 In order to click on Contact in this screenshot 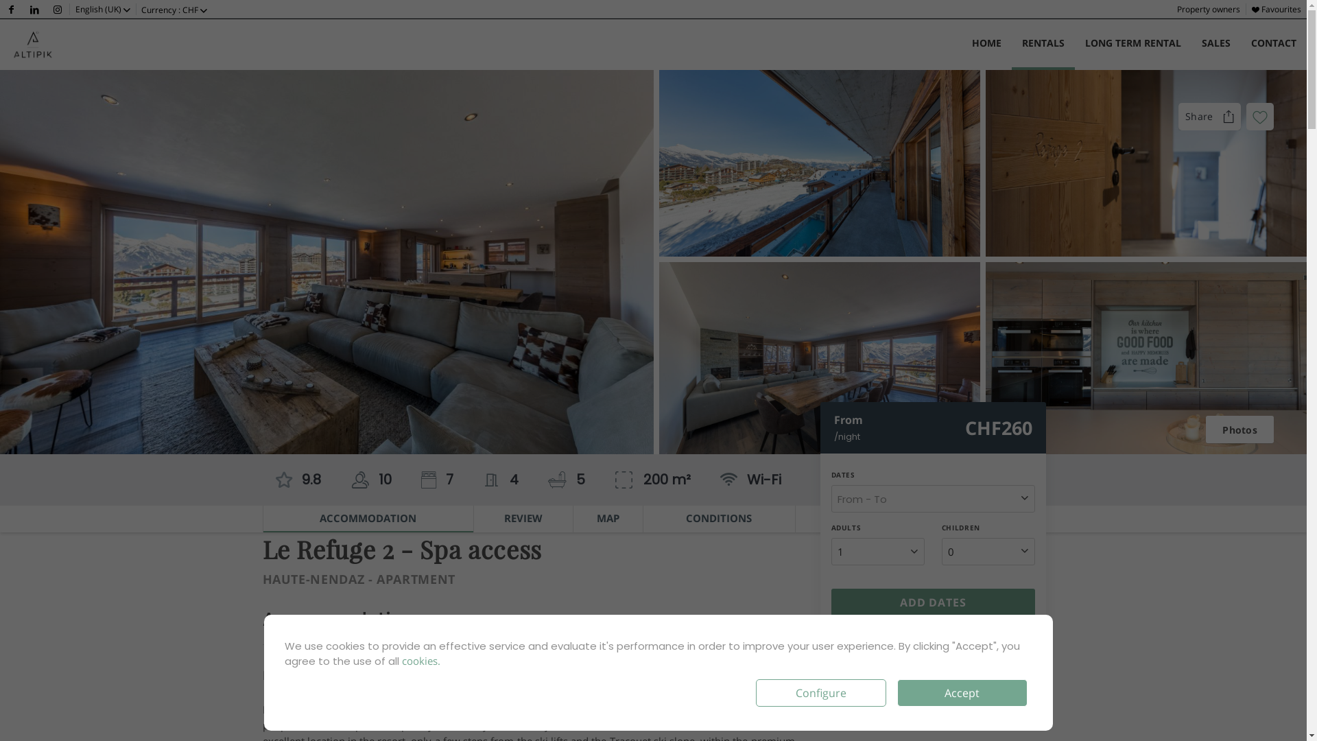, I will do `click(852, 646)`.